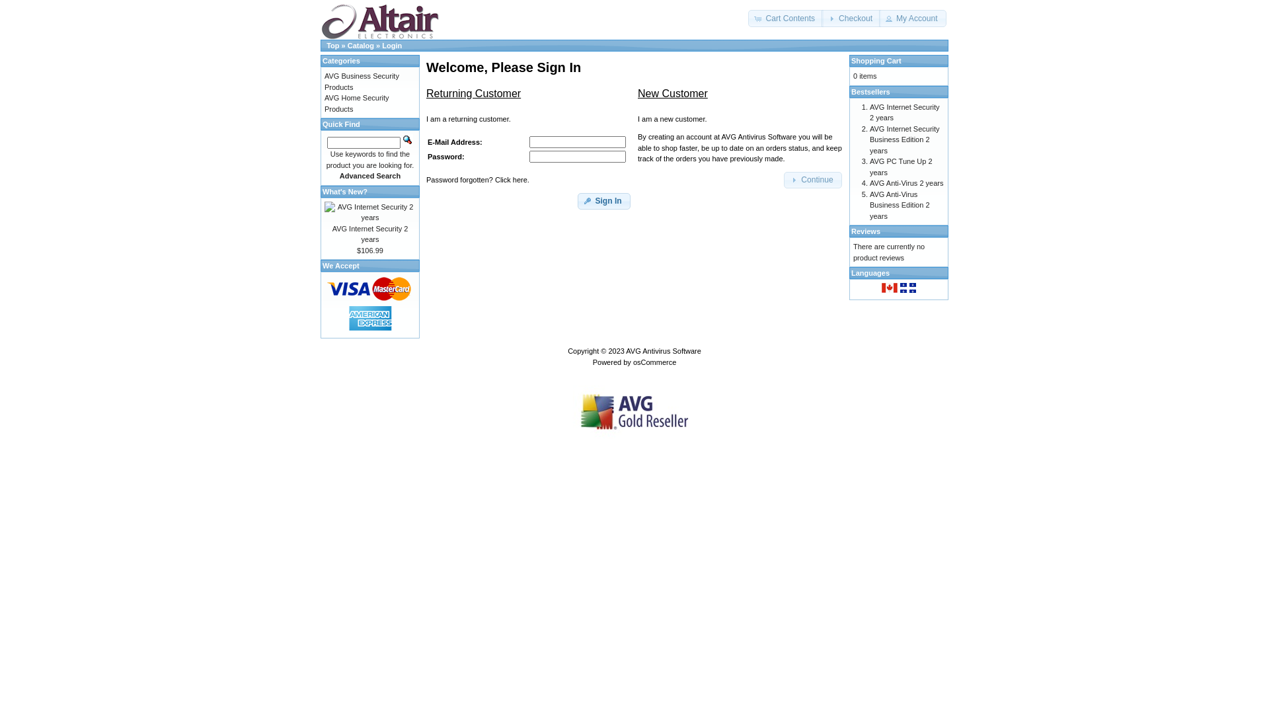 The height and width of the screenshot is (714, 1269). What do you see at coordinates (890, 288) in the screenshot?
I see `English` at bounding box center [890, 288].